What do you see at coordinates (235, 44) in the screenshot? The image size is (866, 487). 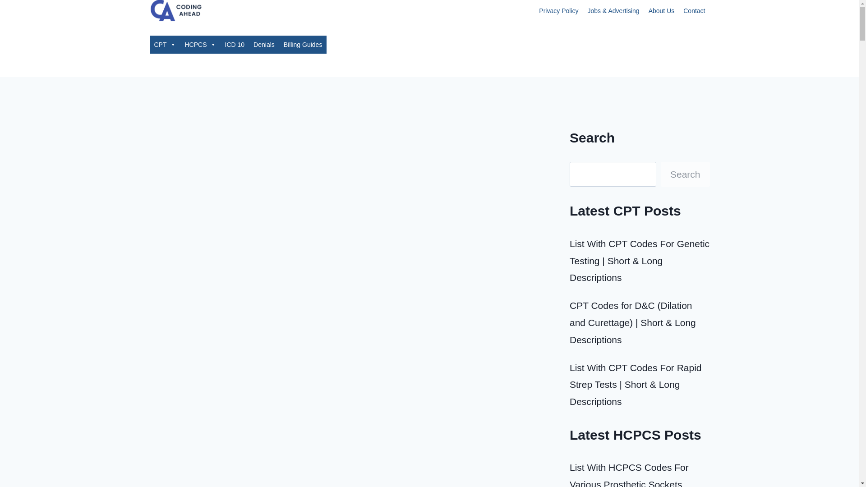 I see `ICD 10` at bounding box center [235, 44].